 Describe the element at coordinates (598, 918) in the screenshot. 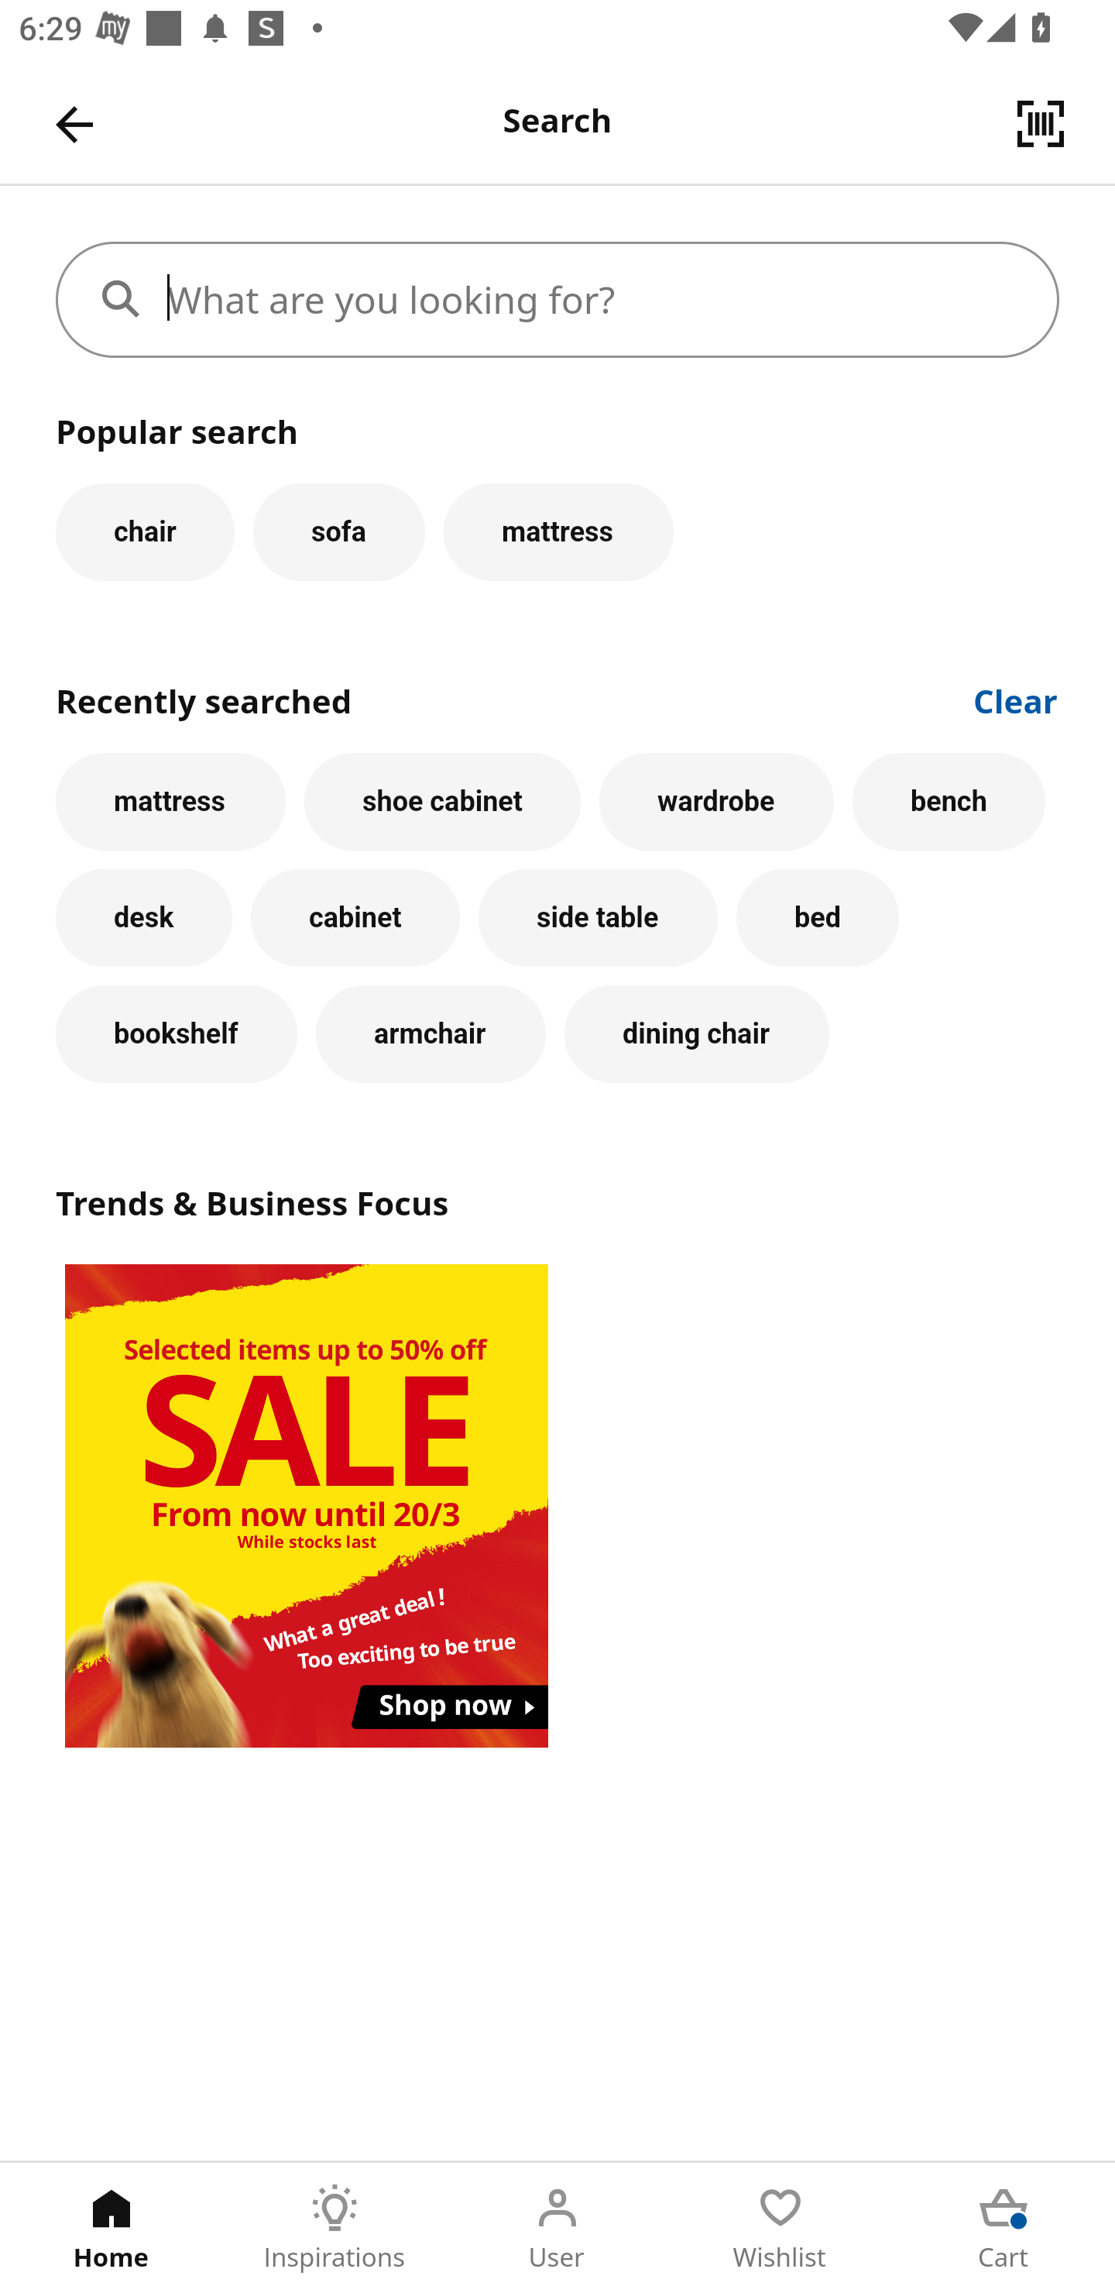

I see `side table` at that location.